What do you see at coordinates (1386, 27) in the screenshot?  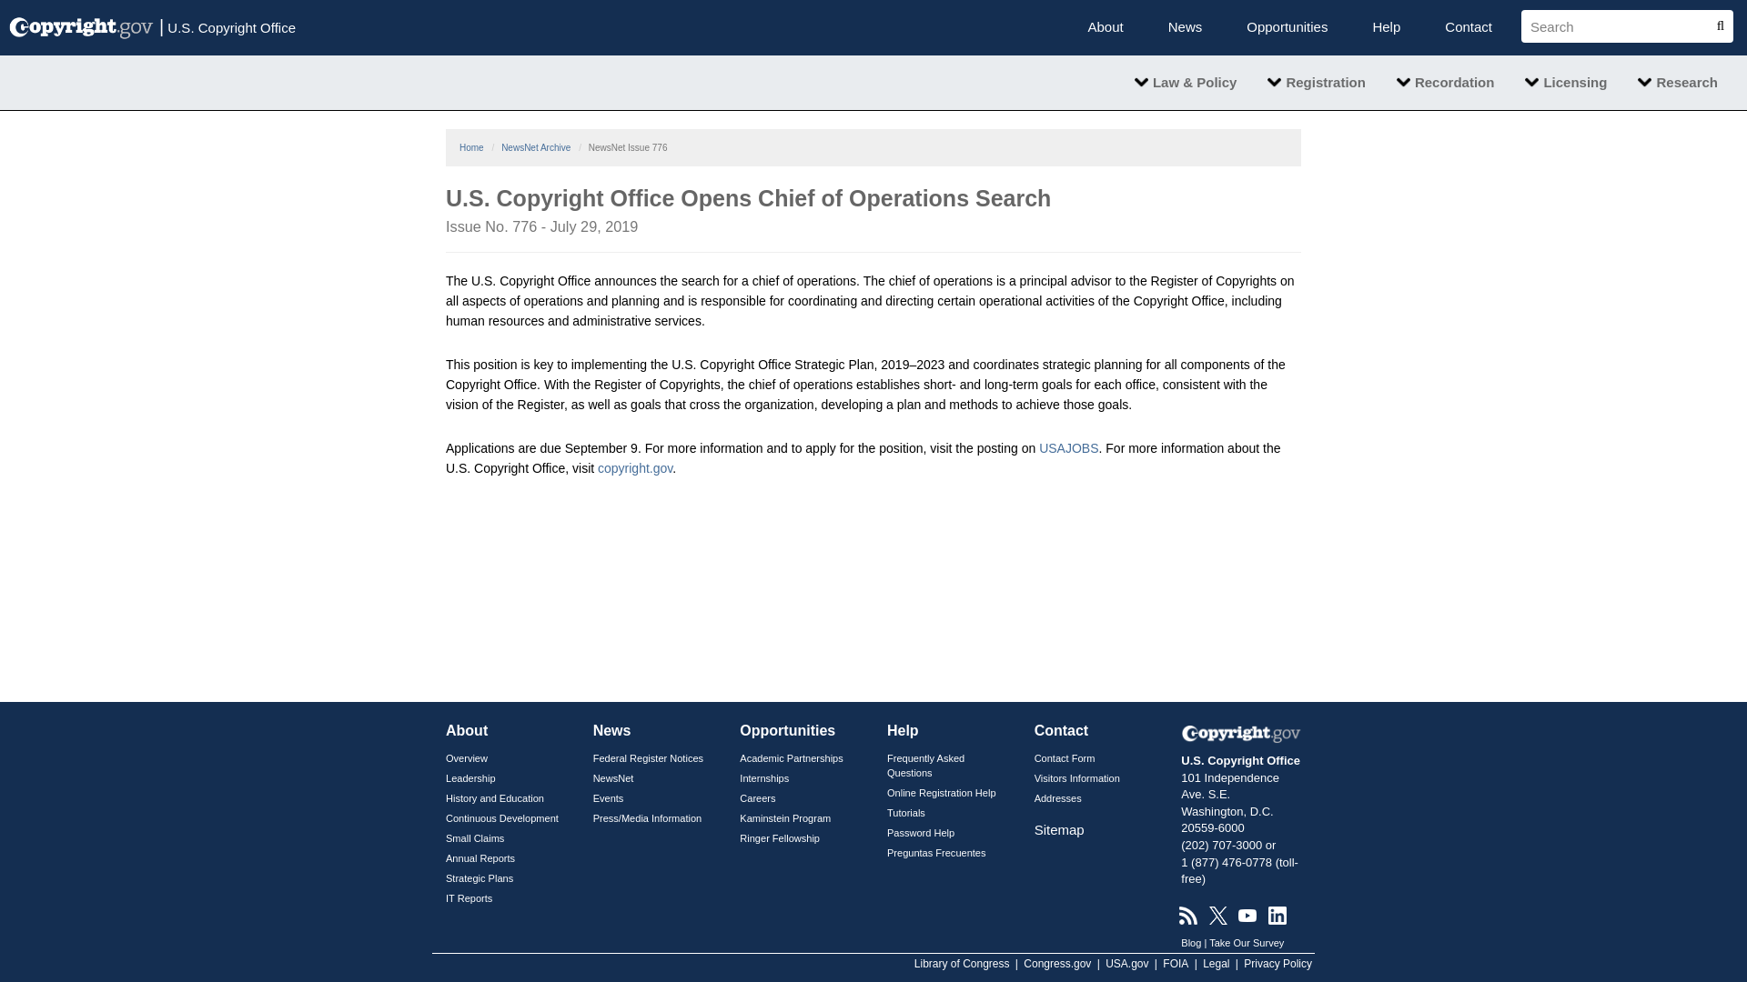 I see `Help` at bounding box center [1386, 27].